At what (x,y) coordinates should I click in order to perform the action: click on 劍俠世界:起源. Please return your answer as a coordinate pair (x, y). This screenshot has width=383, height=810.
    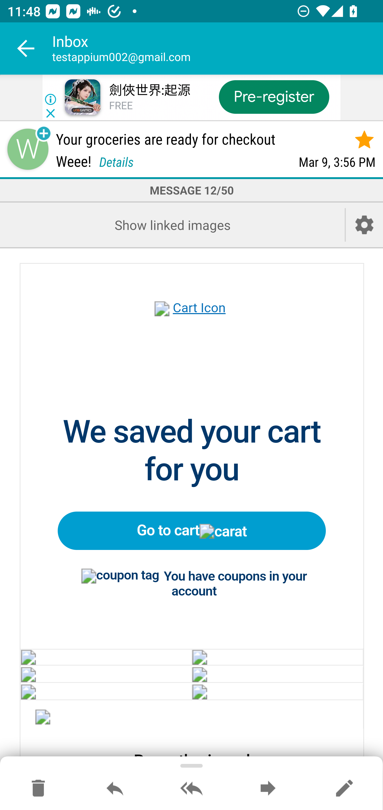
    Looking at the image, I should click on (149, 91).